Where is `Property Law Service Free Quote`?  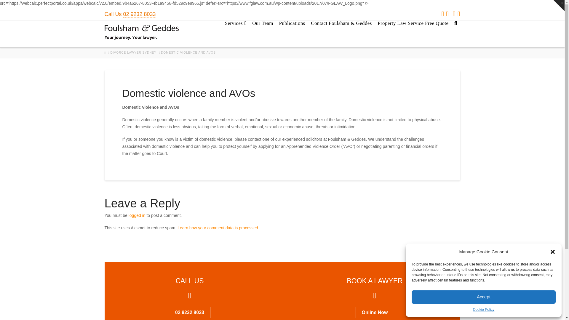
Property Law Service Free Quote is located at coordinates (413, 34).